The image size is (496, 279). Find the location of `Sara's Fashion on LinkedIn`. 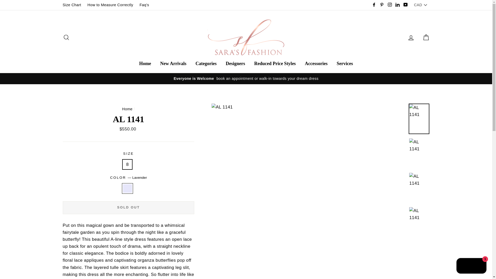

Sara's Fashion on LinkedIn is located at coordinates (397, 5).